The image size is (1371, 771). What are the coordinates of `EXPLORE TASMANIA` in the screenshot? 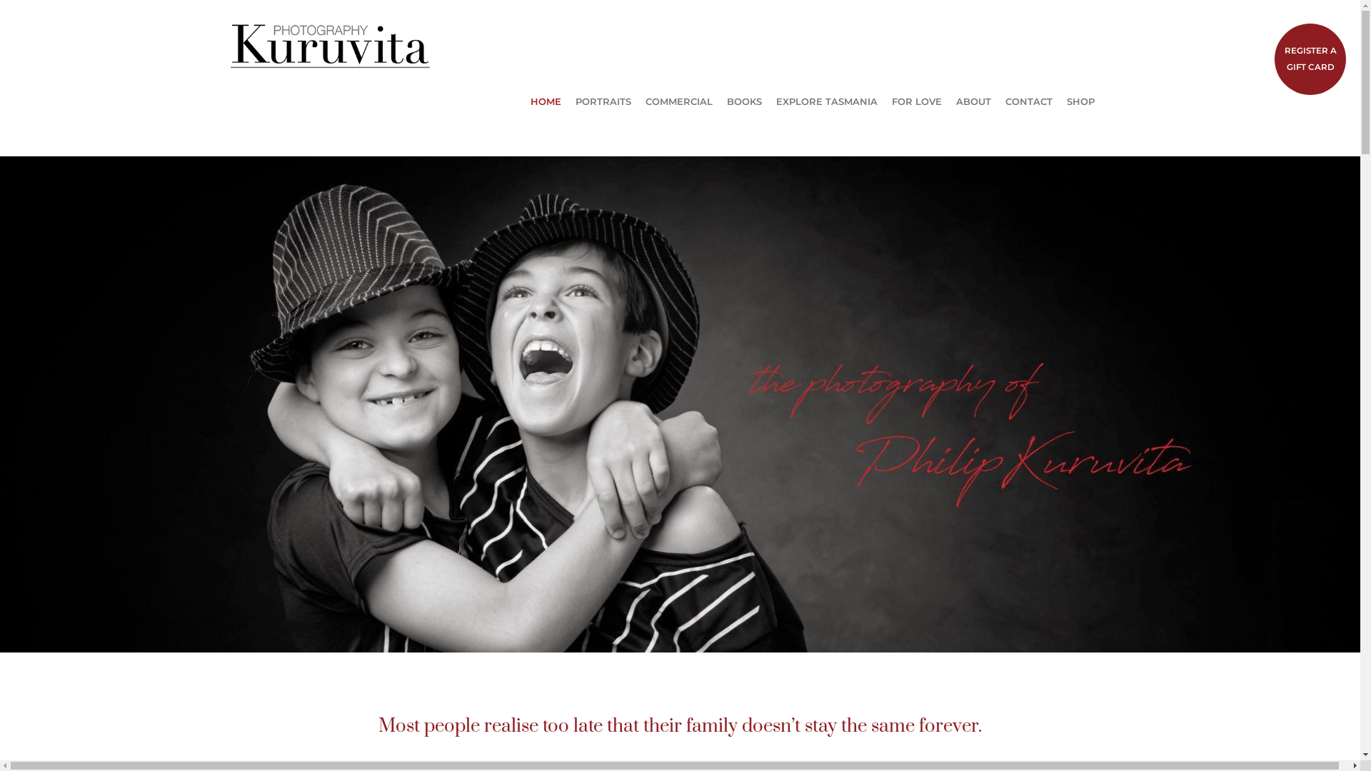 It's located at (826, 102).